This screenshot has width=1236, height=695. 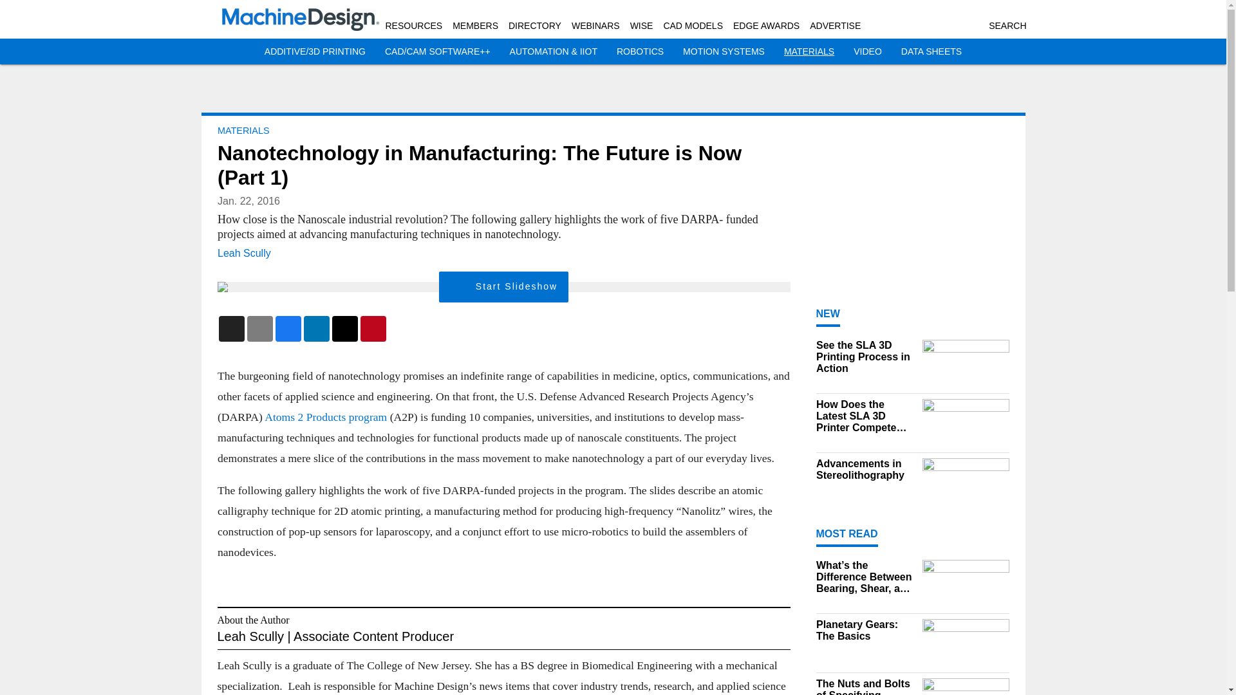 I want to click on Leah Scully, so click(x=243, y=252).